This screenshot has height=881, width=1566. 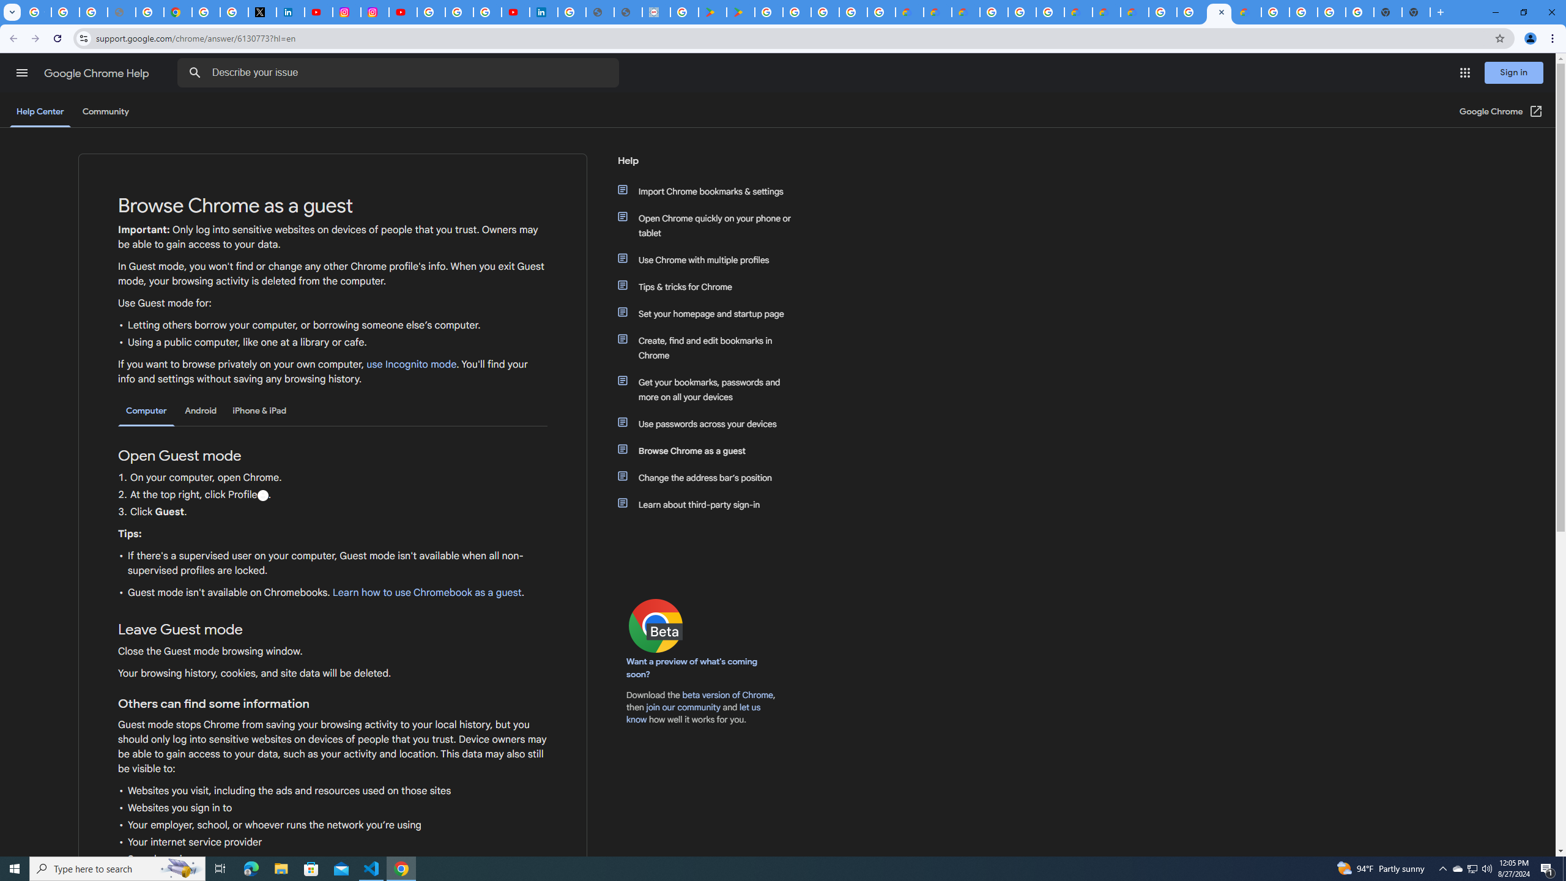 What do you see at coordinates (98, 73) in the screenshot?
I see `Google Chrome Help` at bounding box center [98, 73].